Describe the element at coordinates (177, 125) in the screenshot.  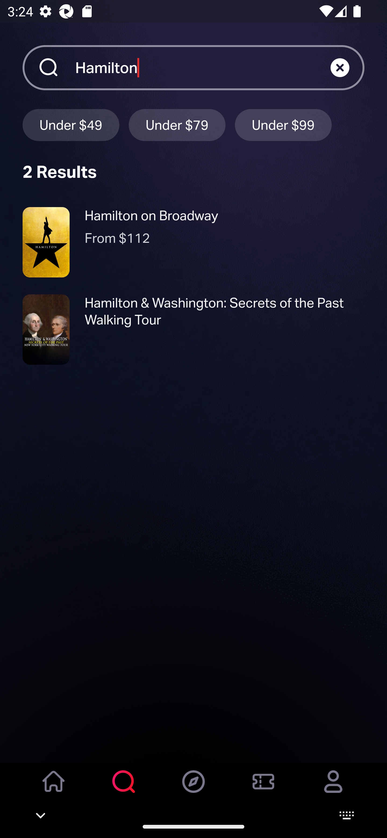
I see `Under $79` at that location.